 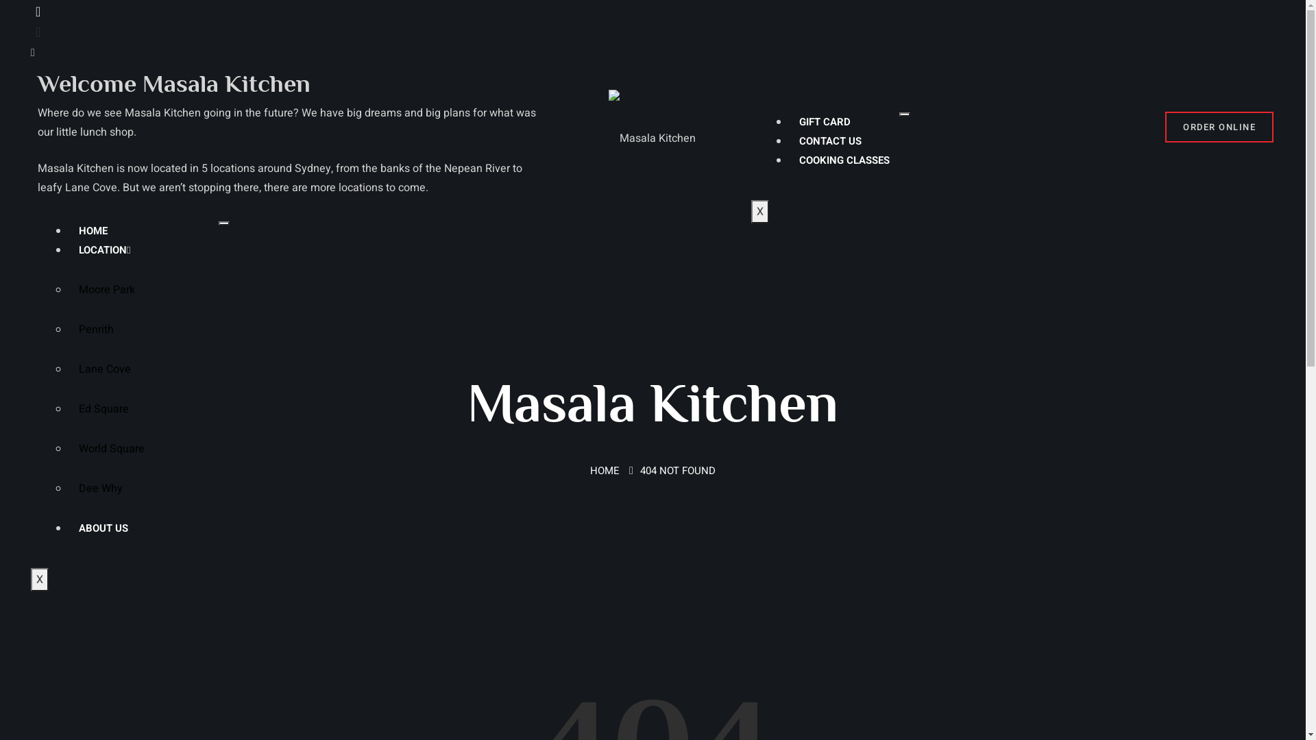 I want to click on World Square, so click(x=144, y=449).